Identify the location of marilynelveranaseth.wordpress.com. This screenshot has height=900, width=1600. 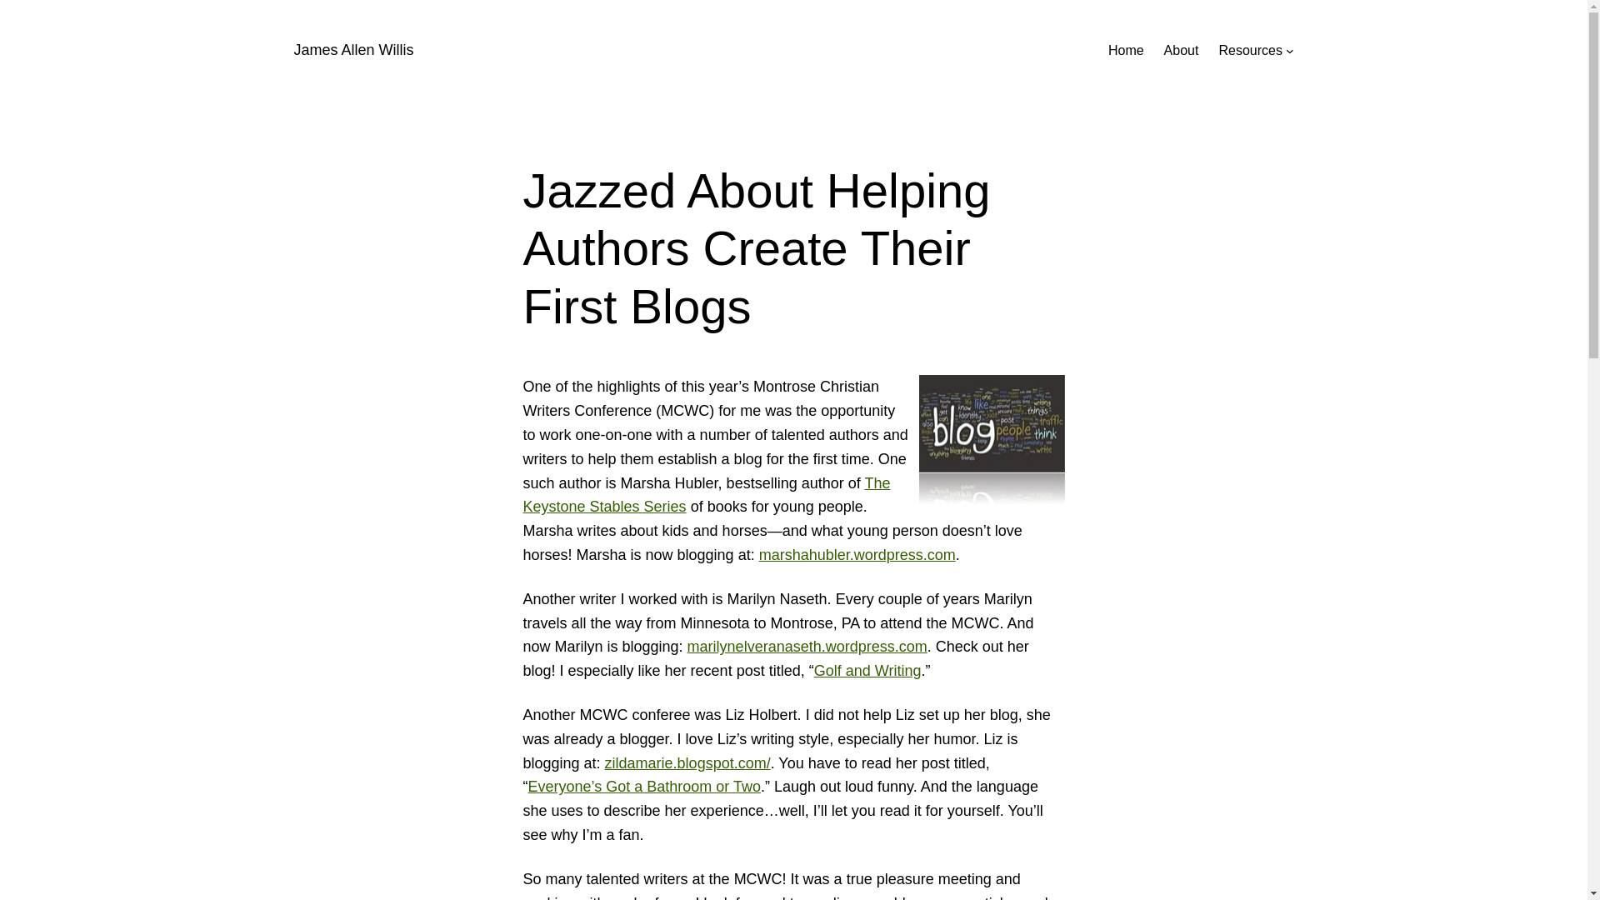
(807, 647).